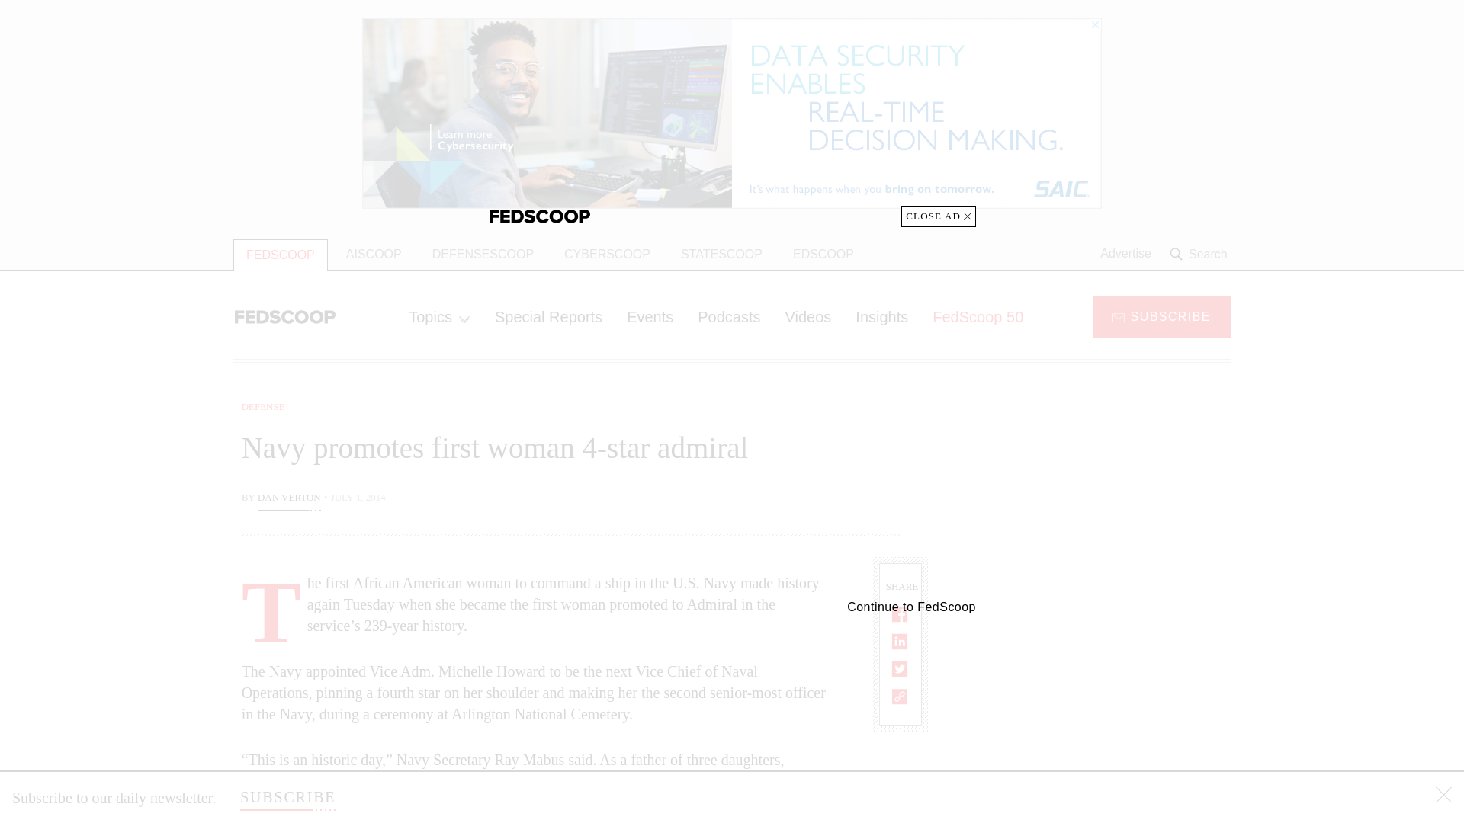 Image resolution: width=1464 pixels, height=823 pixels. What do you see at coordinates (1108, 494) in the screenshot?
I see `3rd party ad content` at bounding box center [1108, 494].